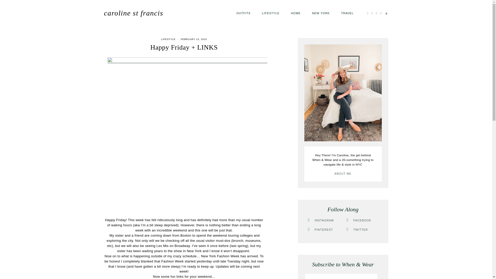 This screenshot has width=496, height=279. What do you see at coordinates (271, 13) in the screenshot?
I see `LIFESTYLE` at bounding box center [271, 13].